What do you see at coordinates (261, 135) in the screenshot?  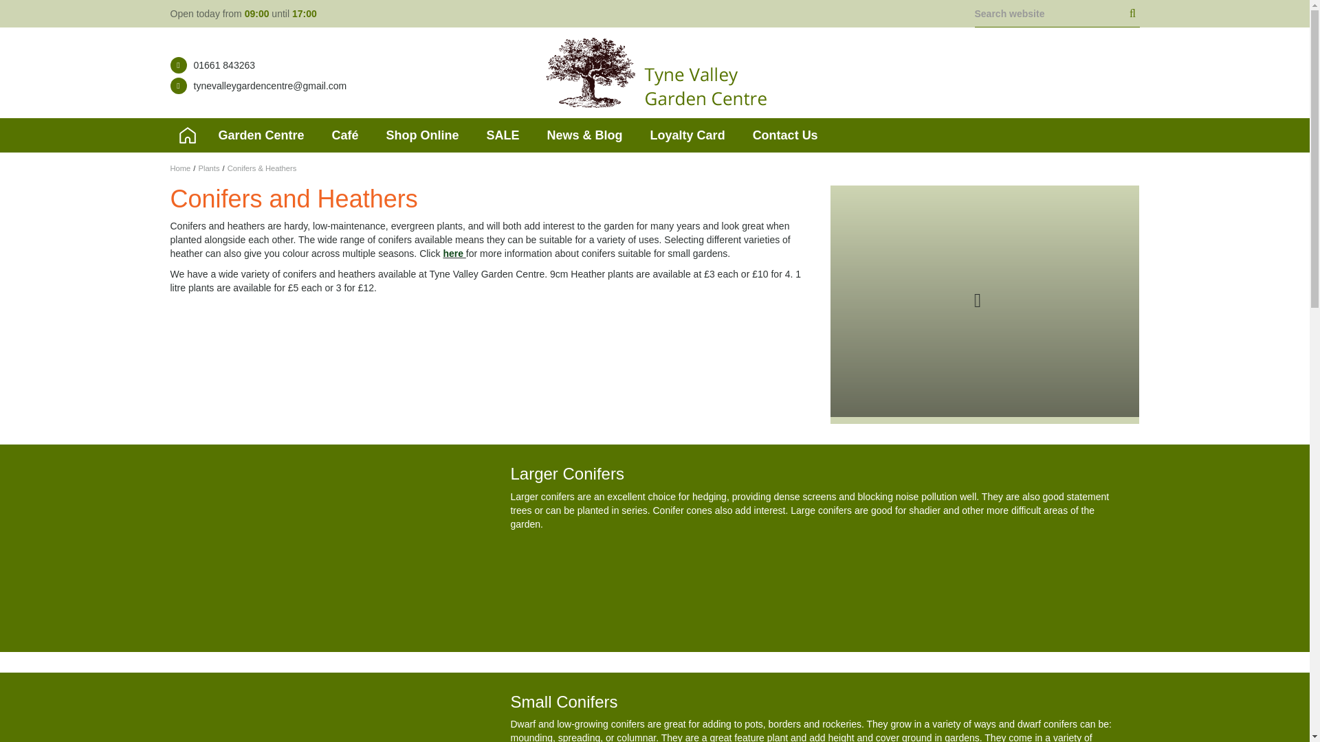 I see `Garden Centre` at bounding box center [261, 135].